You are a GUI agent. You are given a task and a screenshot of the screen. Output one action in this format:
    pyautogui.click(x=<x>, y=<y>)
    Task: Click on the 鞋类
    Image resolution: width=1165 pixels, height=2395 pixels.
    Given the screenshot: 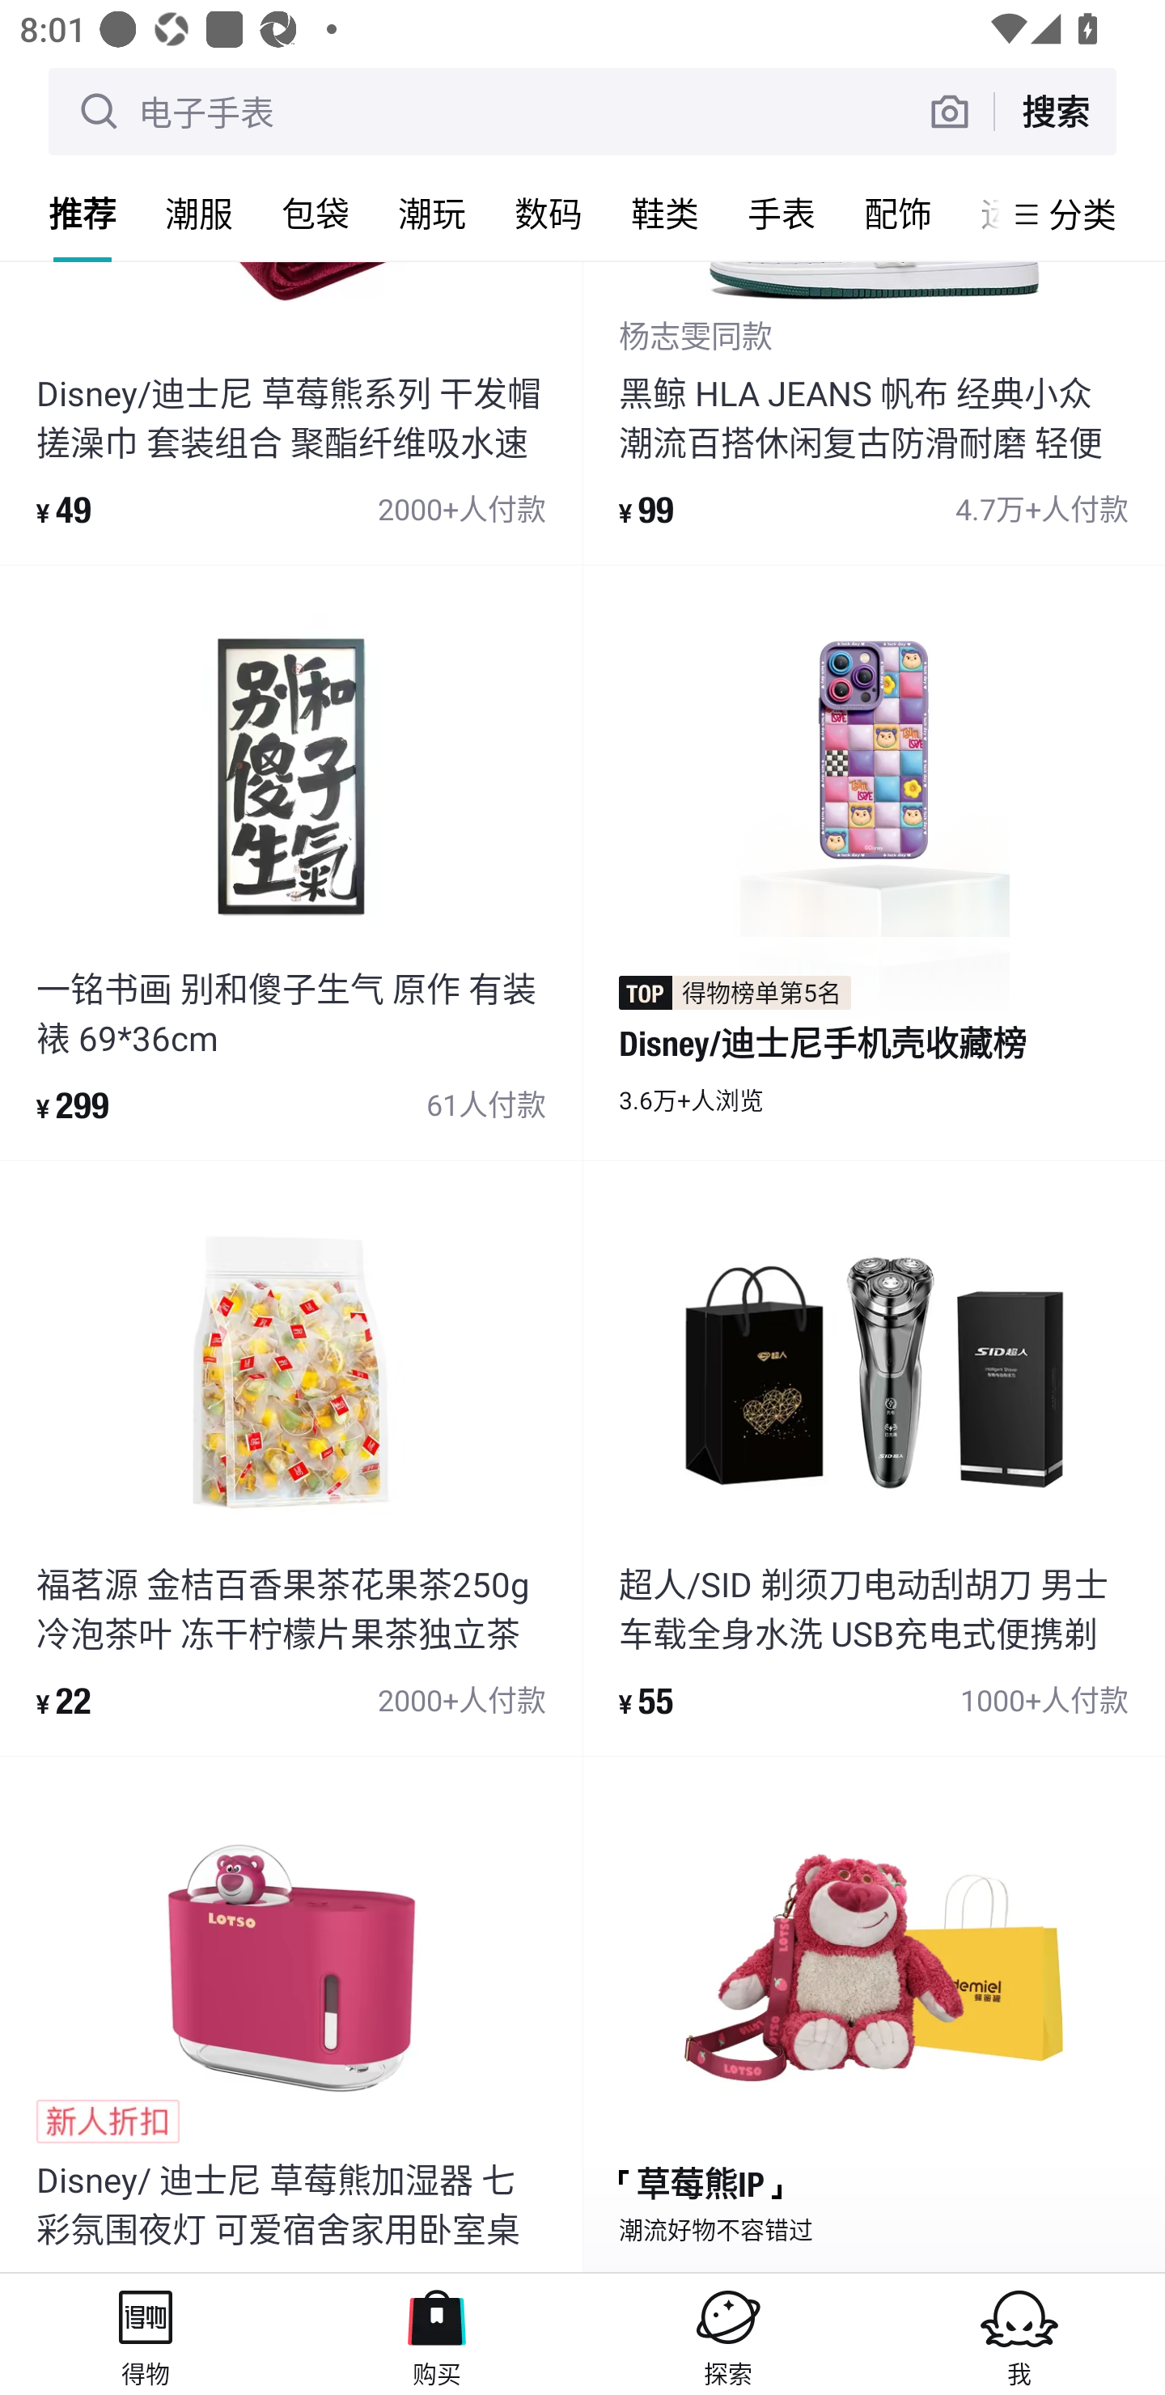 What is the action you would take?
    pyautogui.click(x=665, y=213)
    